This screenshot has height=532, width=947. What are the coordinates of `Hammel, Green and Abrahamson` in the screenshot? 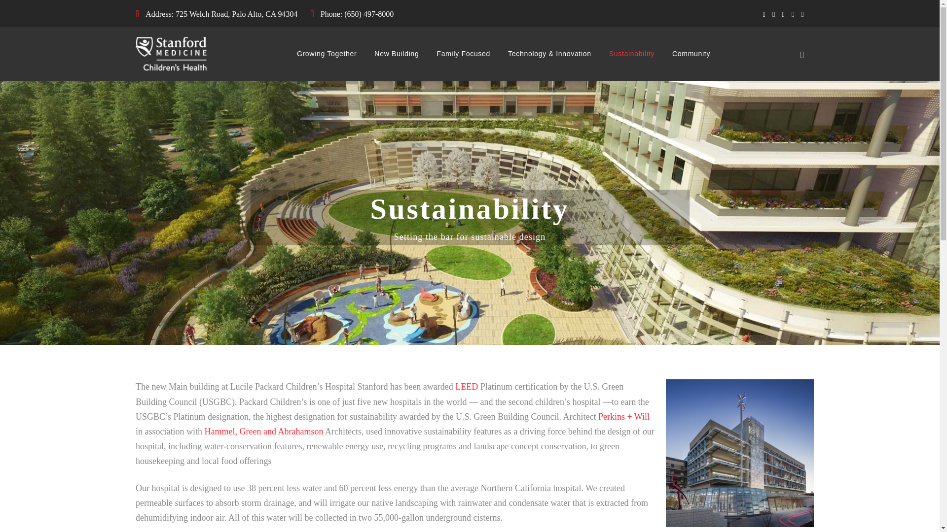 It's located at (263, 432).